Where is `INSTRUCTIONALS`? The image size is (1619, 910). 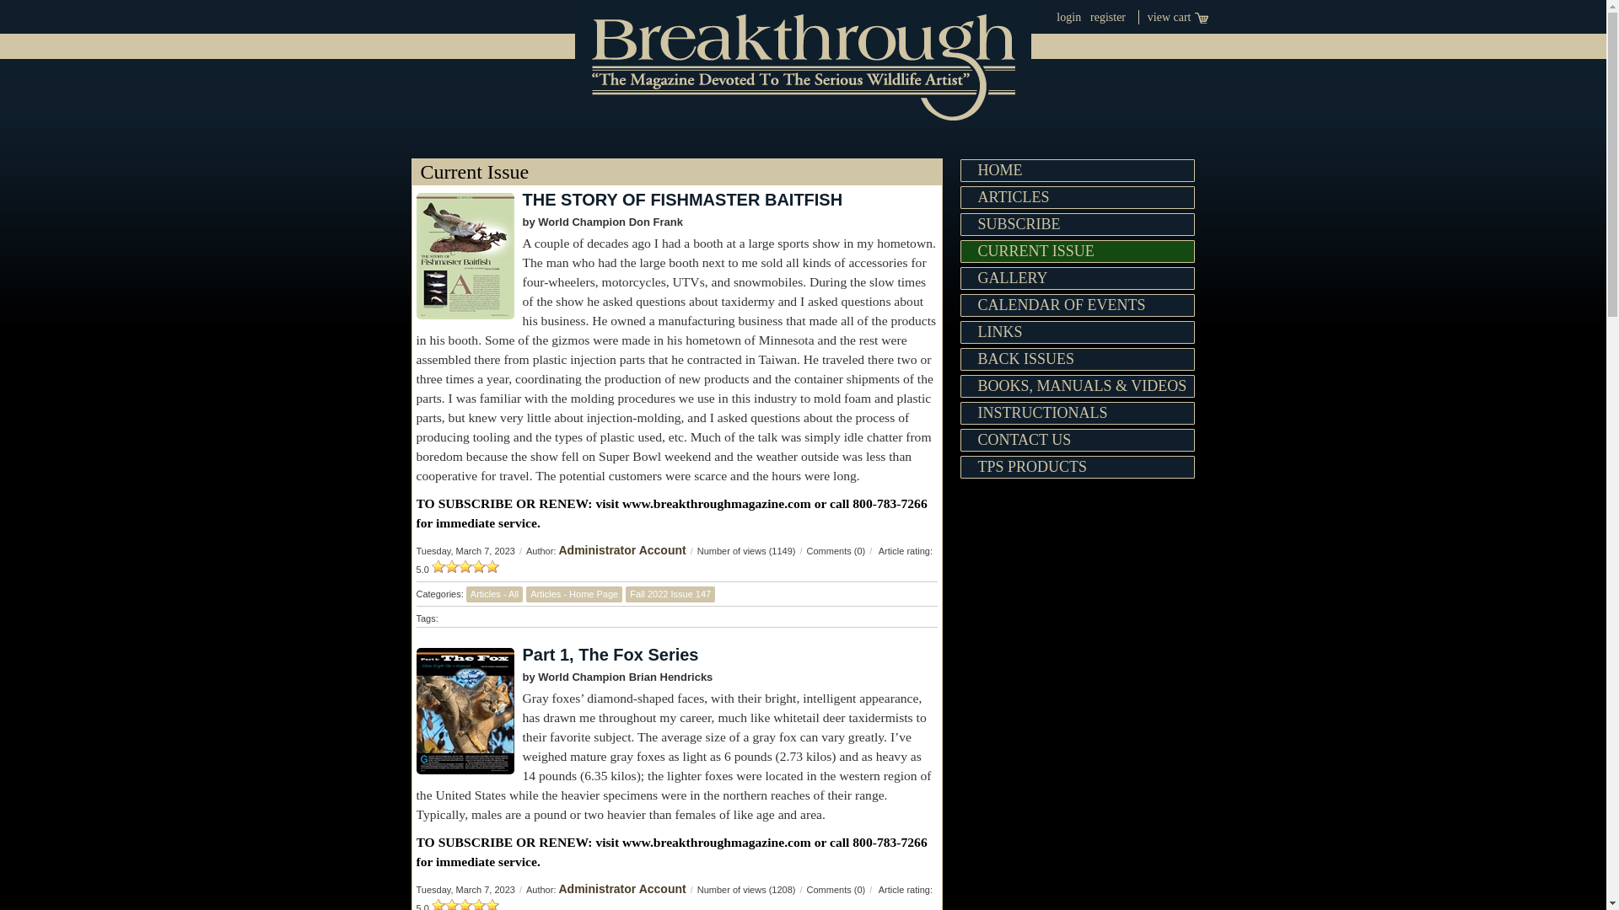
INSTRUCTIONALS is located at coordinates (1077, 413).